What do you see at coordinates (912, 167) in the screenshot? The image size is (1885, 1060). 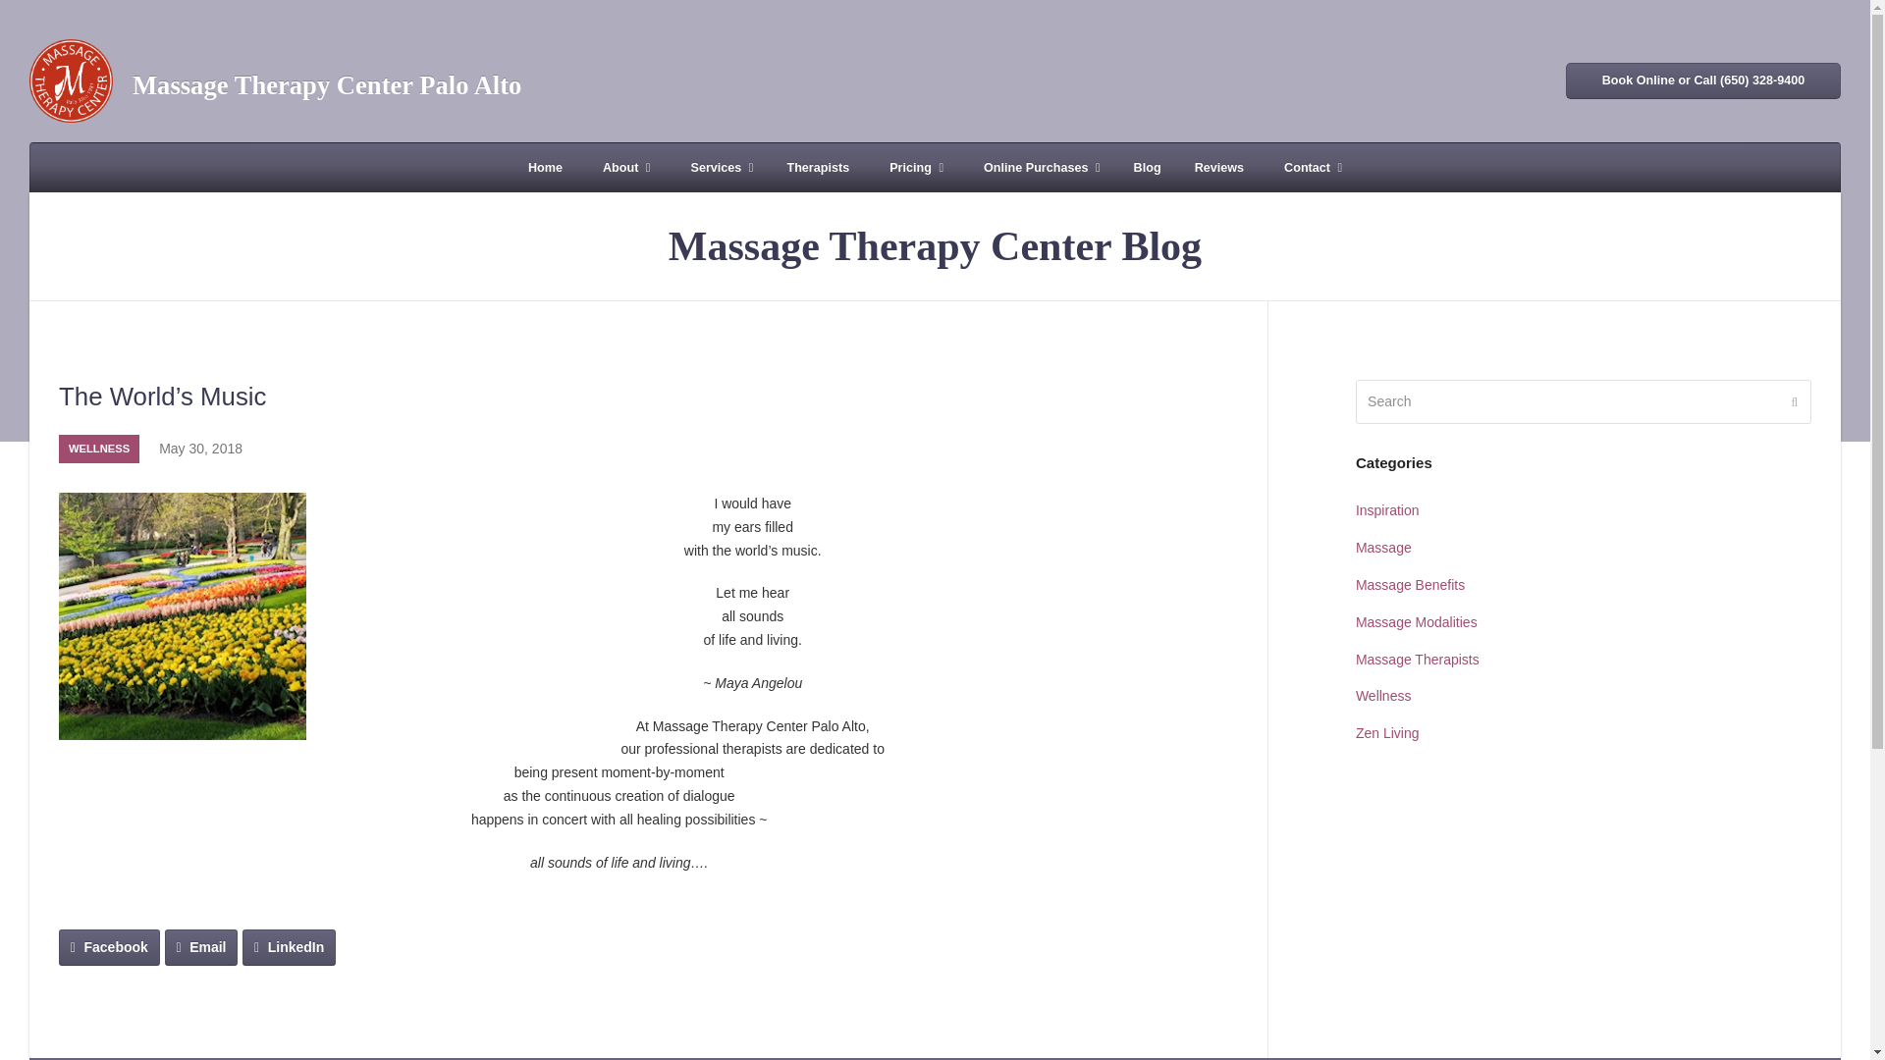 I see `Pricing` at bounding box center [912, 167].